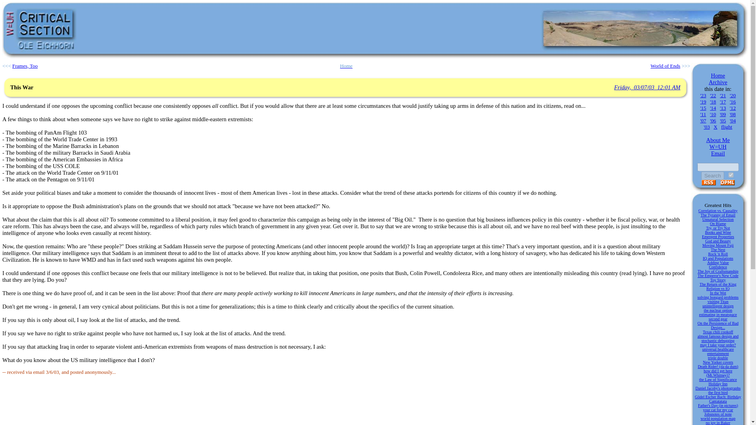 The height and width of the screenshot is (425, 756). Describe the element at coordinates (703, 114) in the screenshot. I see `'11` at that location.